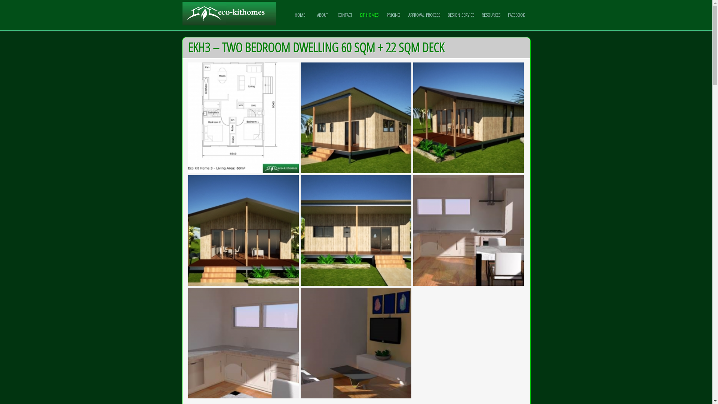  Describe the element at coordinates (356, 118) in the screenshot. I see `Kit 4 exterior perspective` at that location.